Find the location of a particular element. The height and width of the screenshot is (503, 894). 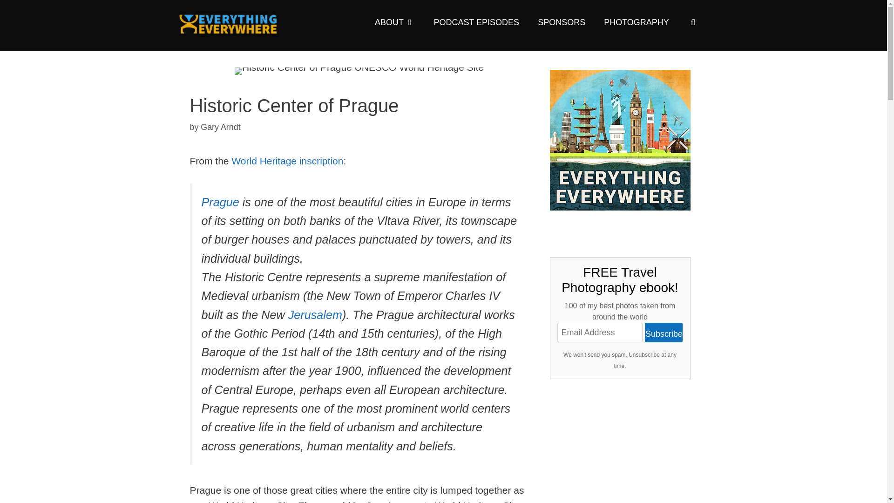

PODCAST EPISODES is located at coordinates (476, 22).